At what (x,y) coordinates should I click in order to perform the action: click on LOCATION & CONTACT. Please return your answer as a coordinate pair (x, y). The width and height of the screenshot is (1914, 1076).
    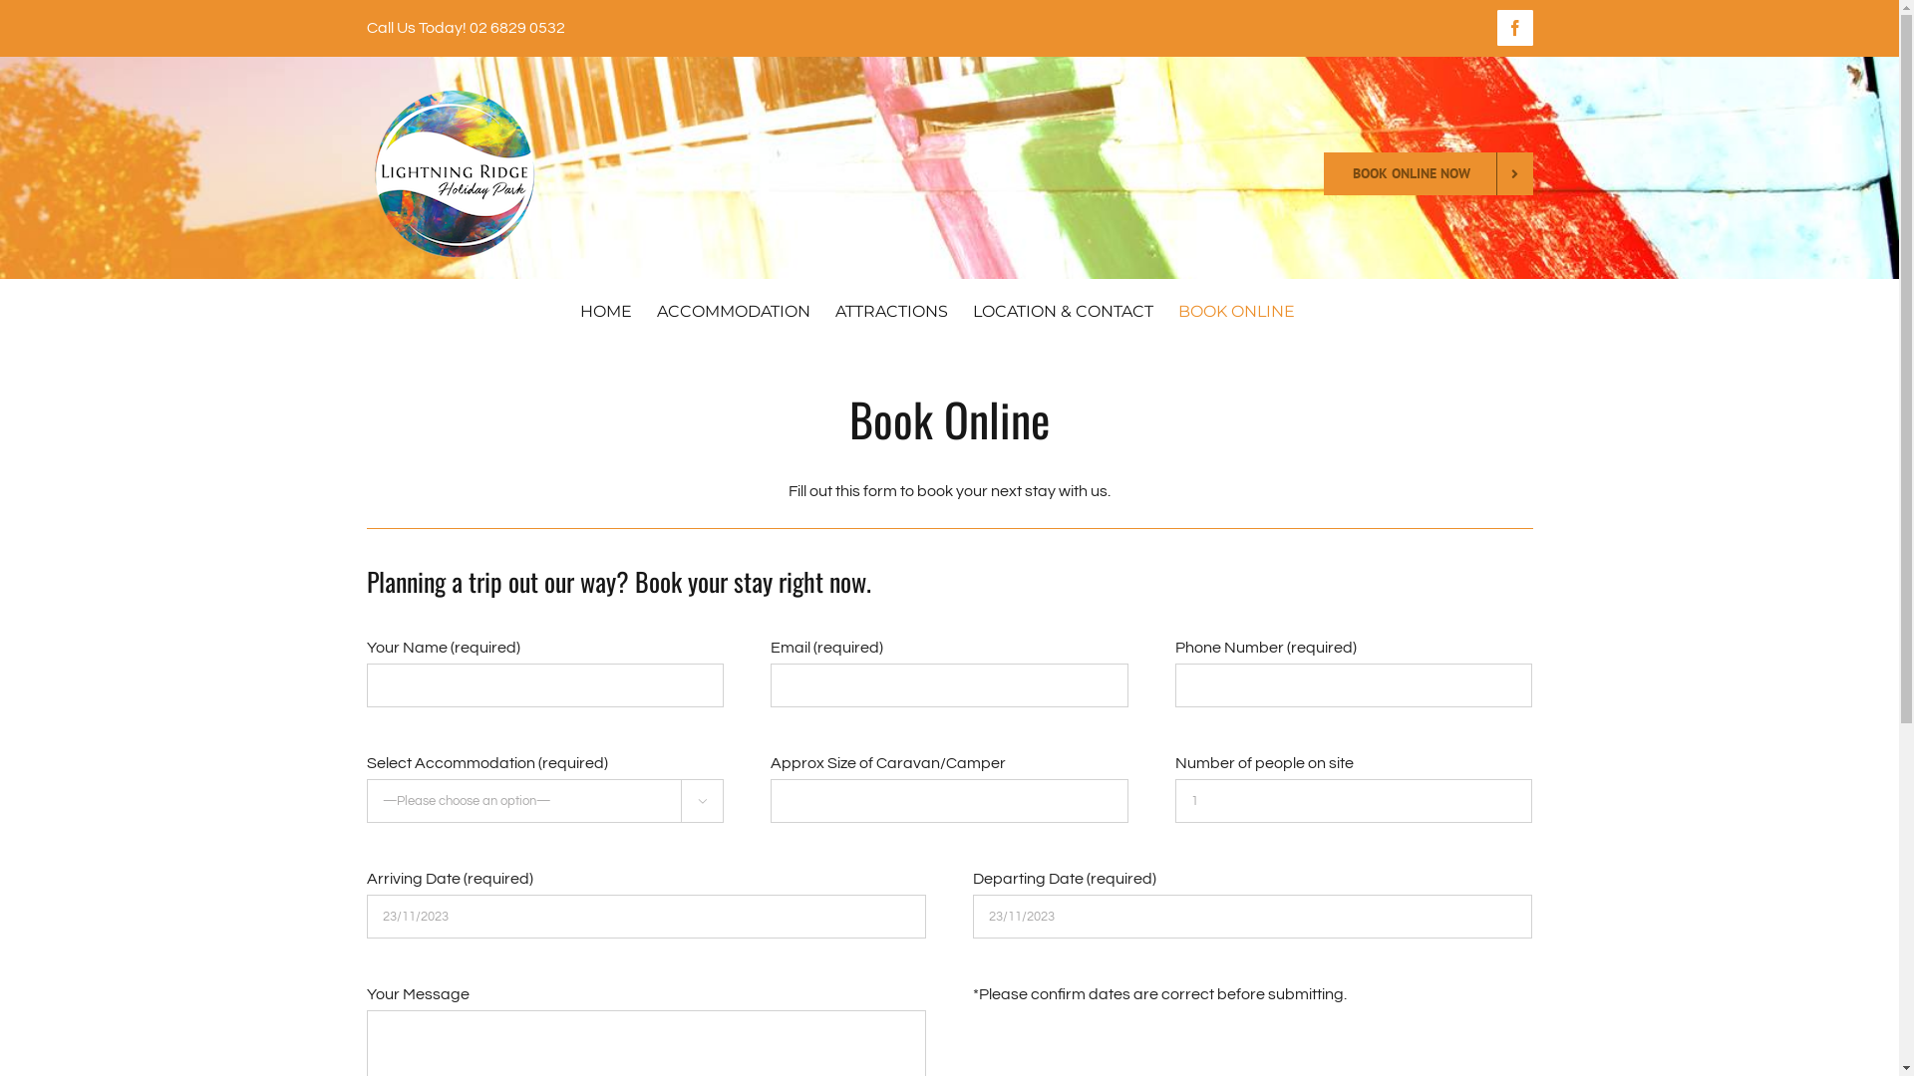
    Looking at the image, I should click on (1063, 312).